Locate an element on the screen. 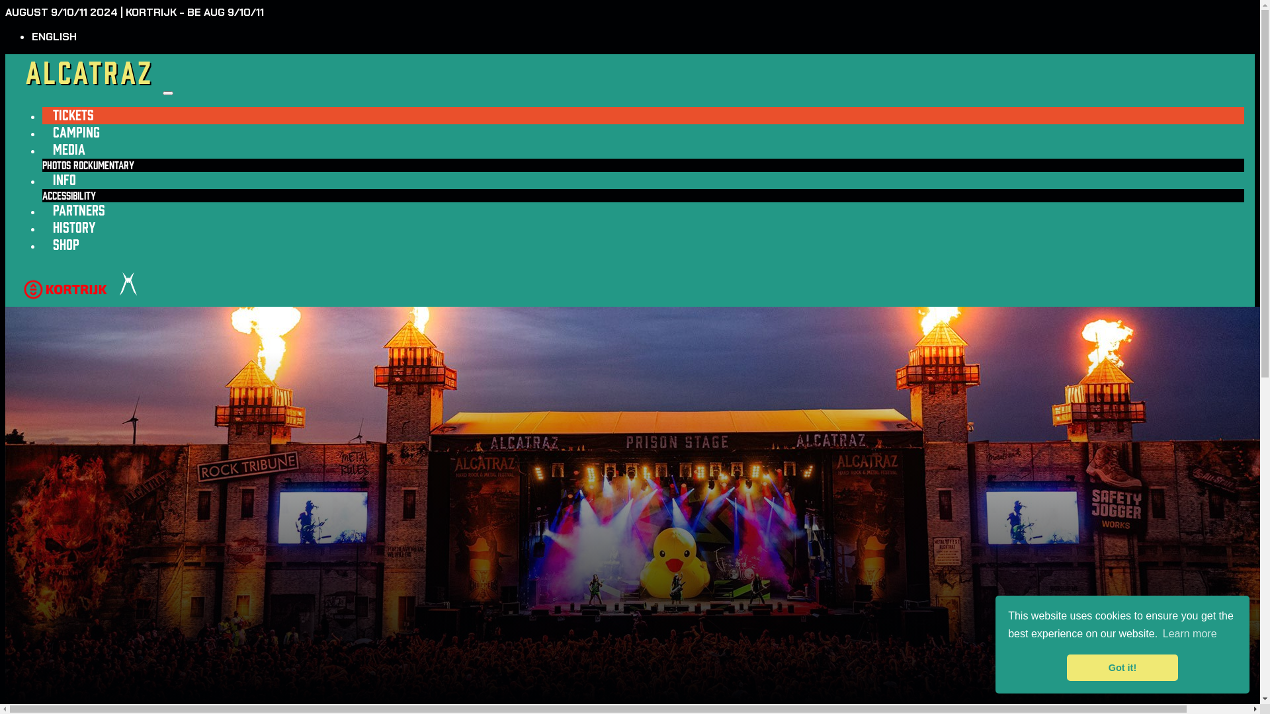  kortrijk is located at coordinates (65, 300).